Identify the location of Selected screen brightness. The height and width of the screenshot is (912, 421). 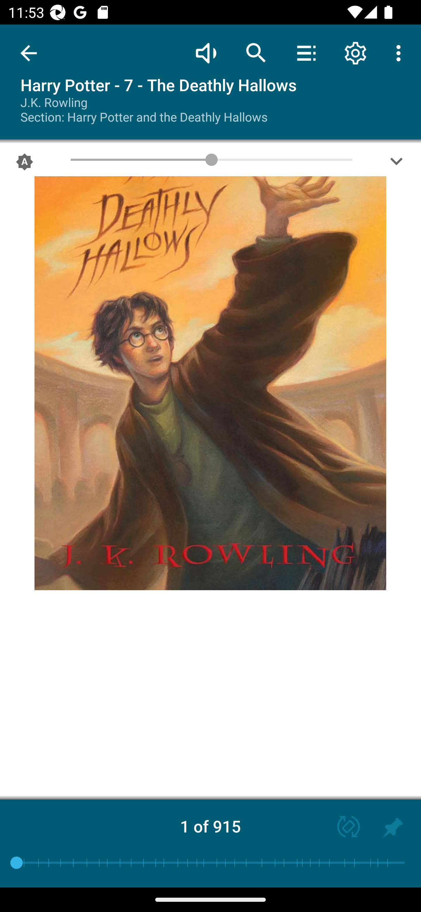
(25, 164).